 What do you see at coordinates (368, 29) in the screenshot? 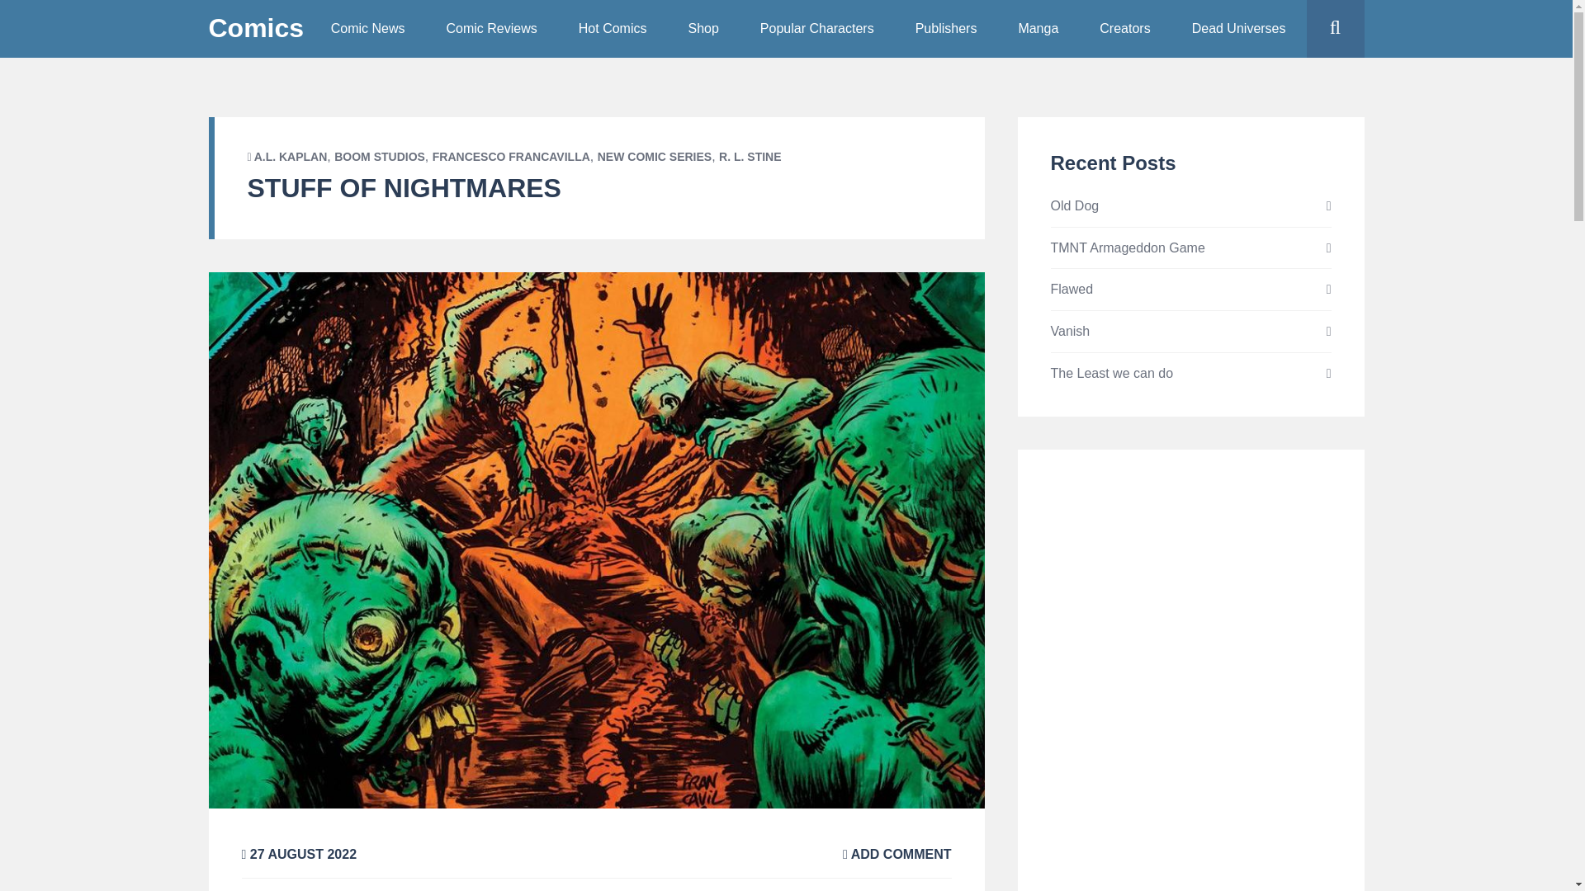
I see `Comic News` at bounding box center [368, 29].